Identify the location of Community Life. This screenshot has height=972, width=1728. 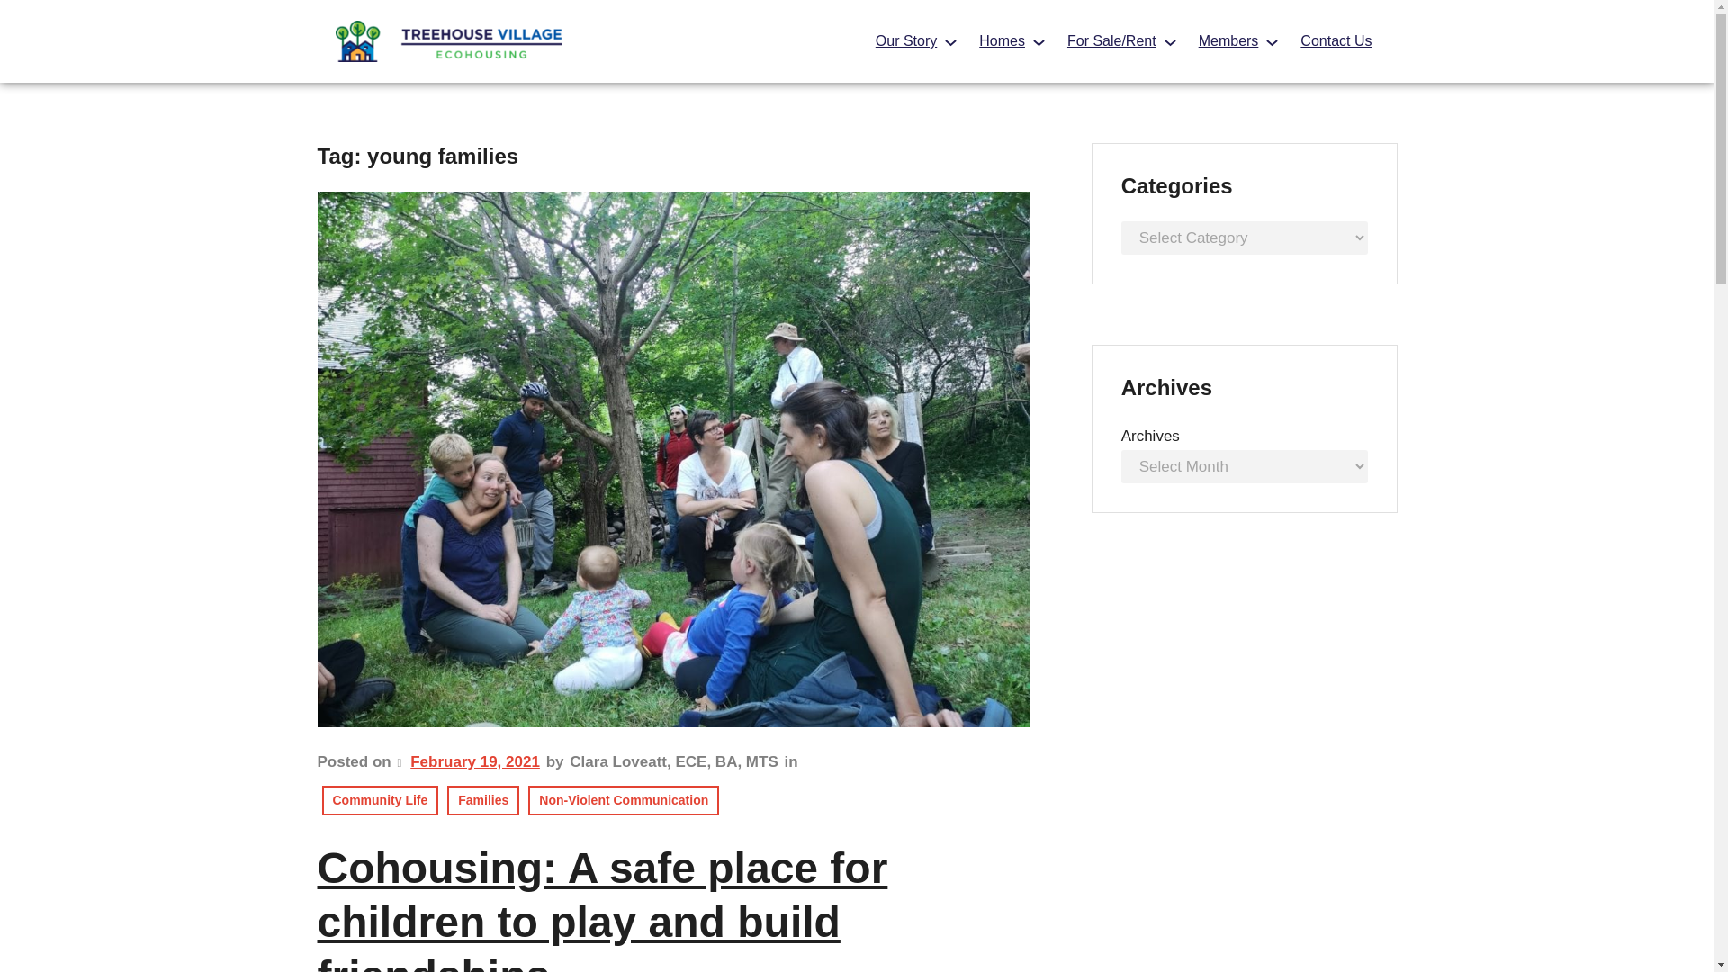
(380, 800).